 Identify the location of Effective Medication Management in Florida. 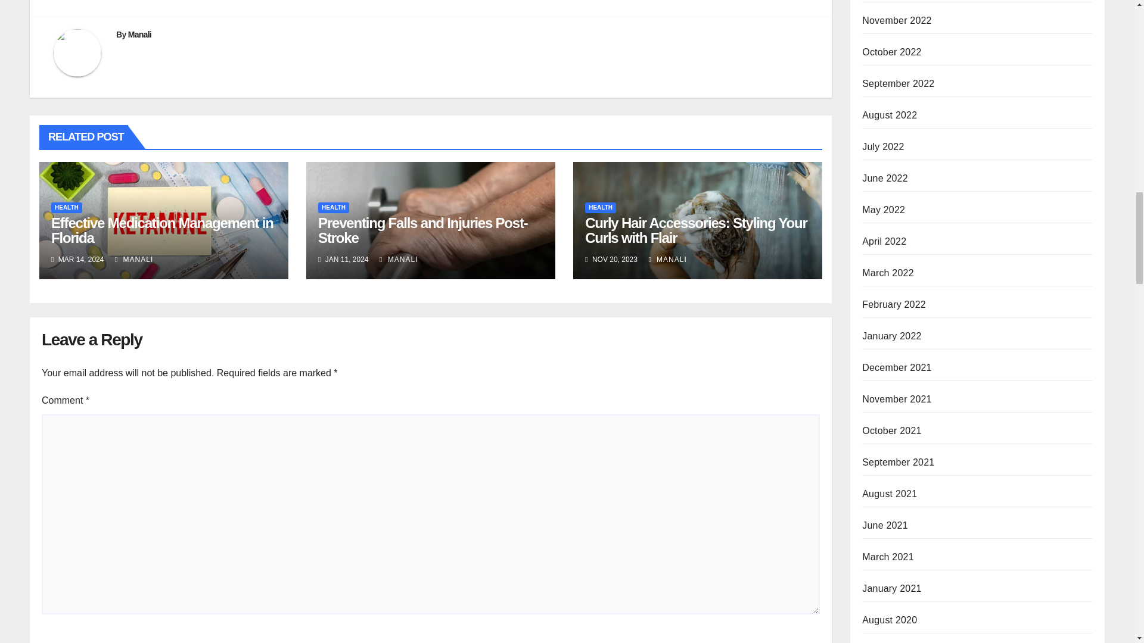
(162, 230).